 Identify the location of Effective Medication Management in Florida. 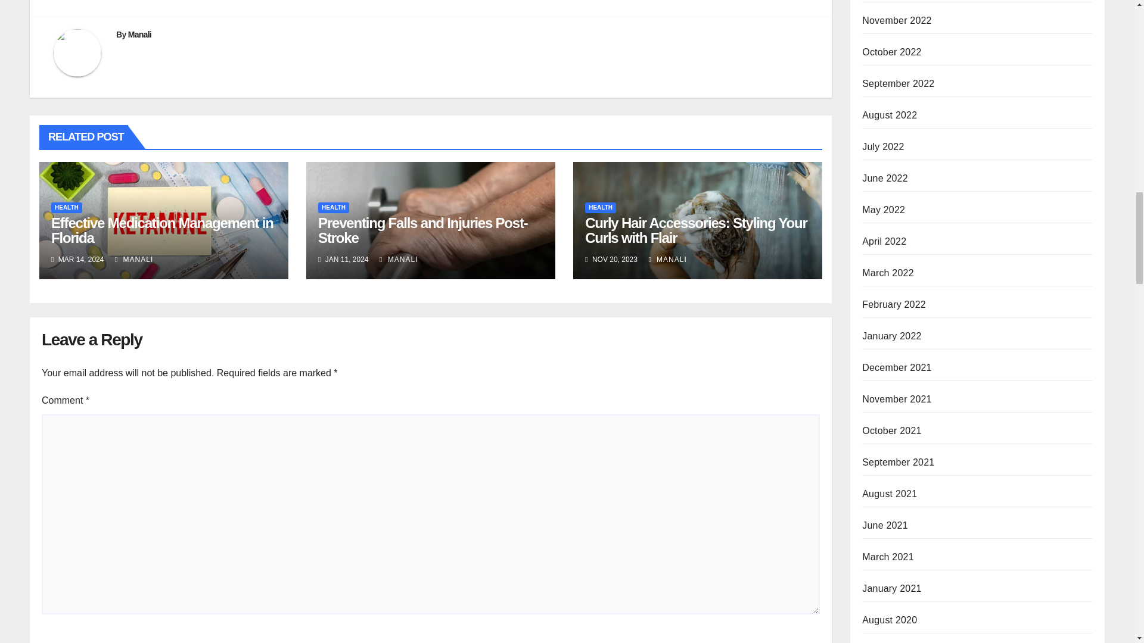
(162, 230).